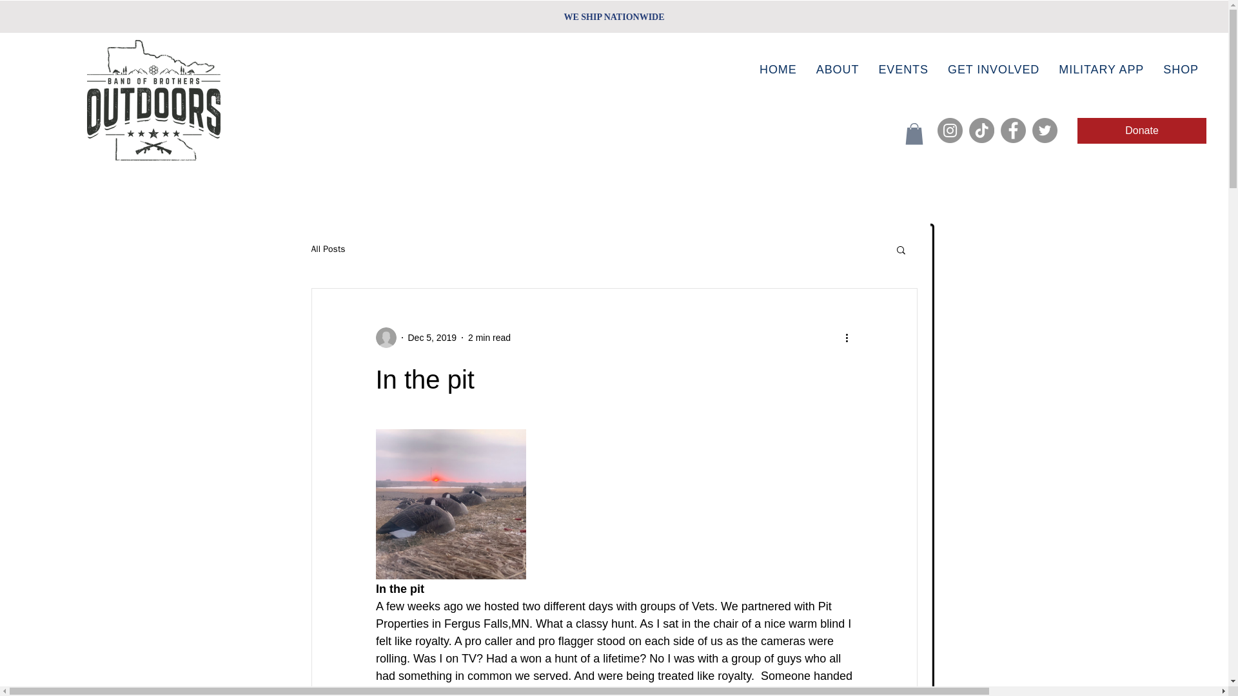 The height and width of the screenshot is (696, 1238). I want to click on Dec 5, 2019, so click(432, 338).